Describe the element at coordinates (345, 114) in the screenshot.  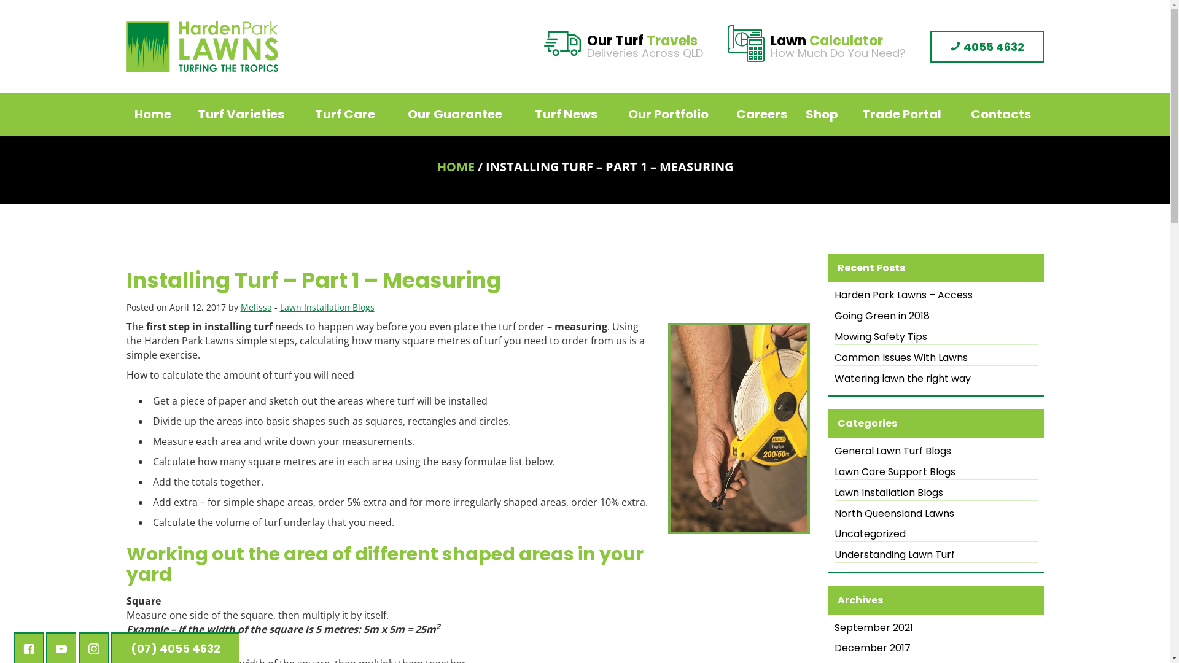
I see `Turf Care` at that location.